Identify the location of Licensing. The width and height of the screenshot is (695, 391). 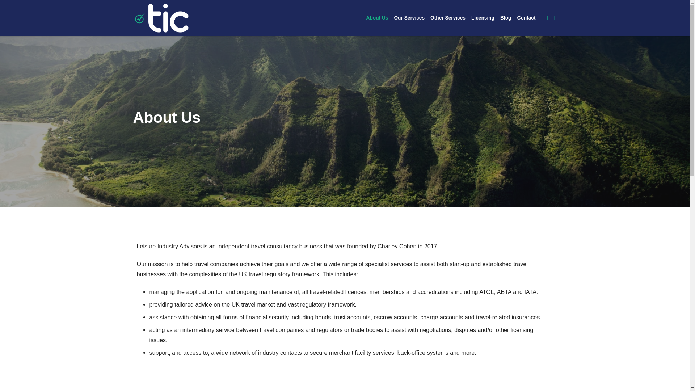
(483, 18).